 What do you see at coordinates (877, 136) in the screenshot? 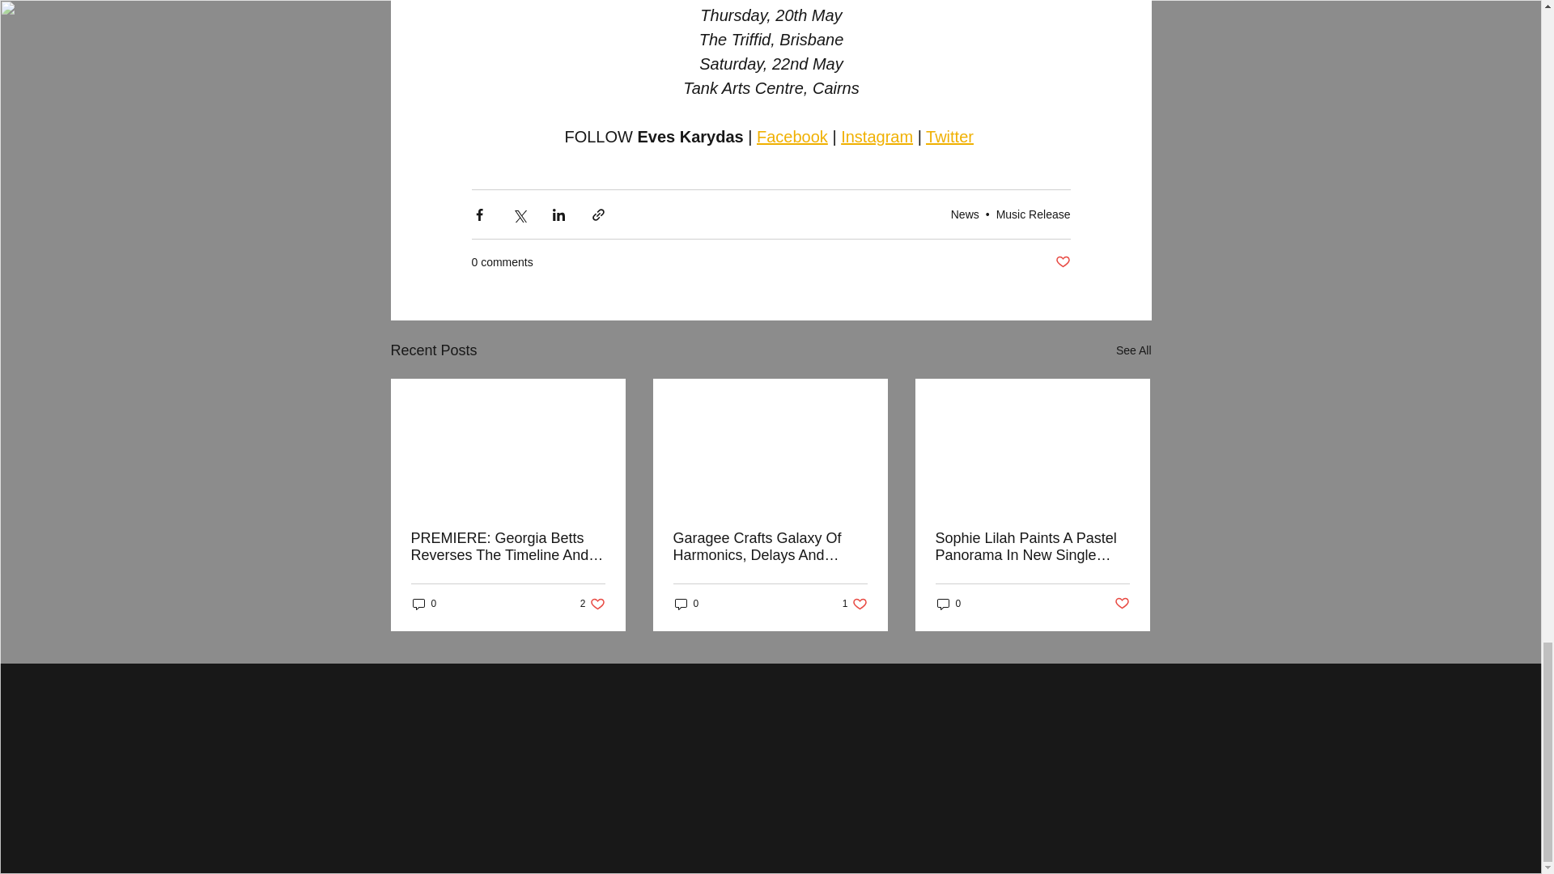
I see `0` at bounding box center [877, 136].